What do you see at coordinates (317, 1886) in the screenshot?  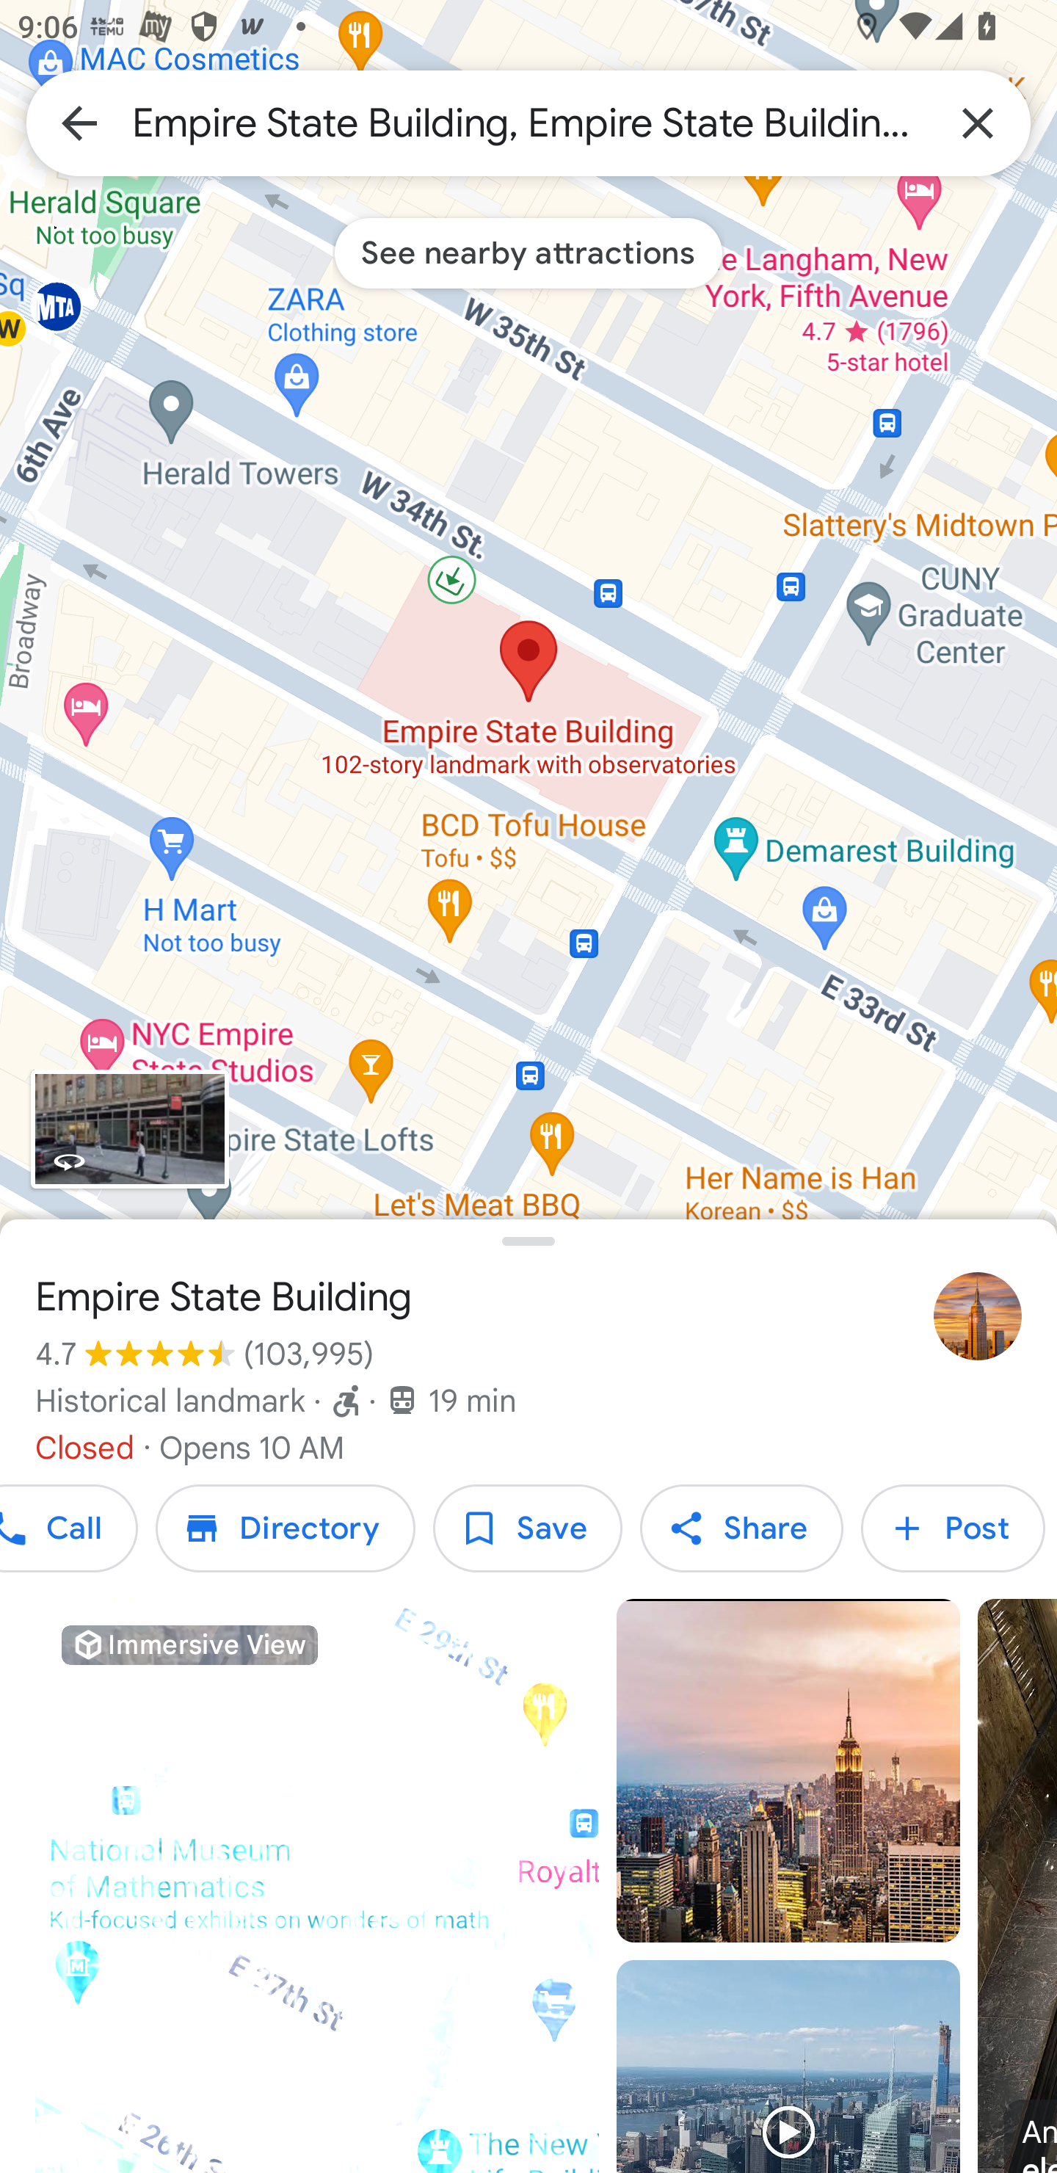 I see `Video Immersive View` at bounding box center [317, 1886].